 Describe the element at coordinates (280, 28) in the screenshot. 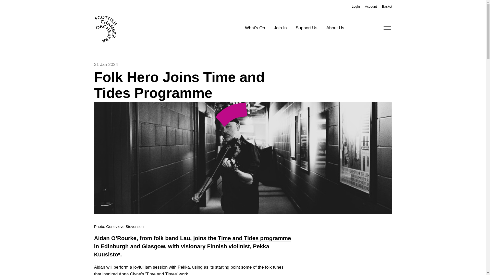

I see `Join In` at that location.